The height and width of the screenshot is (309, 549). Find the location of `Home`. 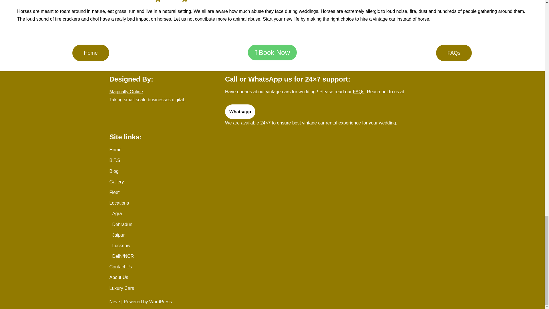

Home is located at coordinates (90, 53).